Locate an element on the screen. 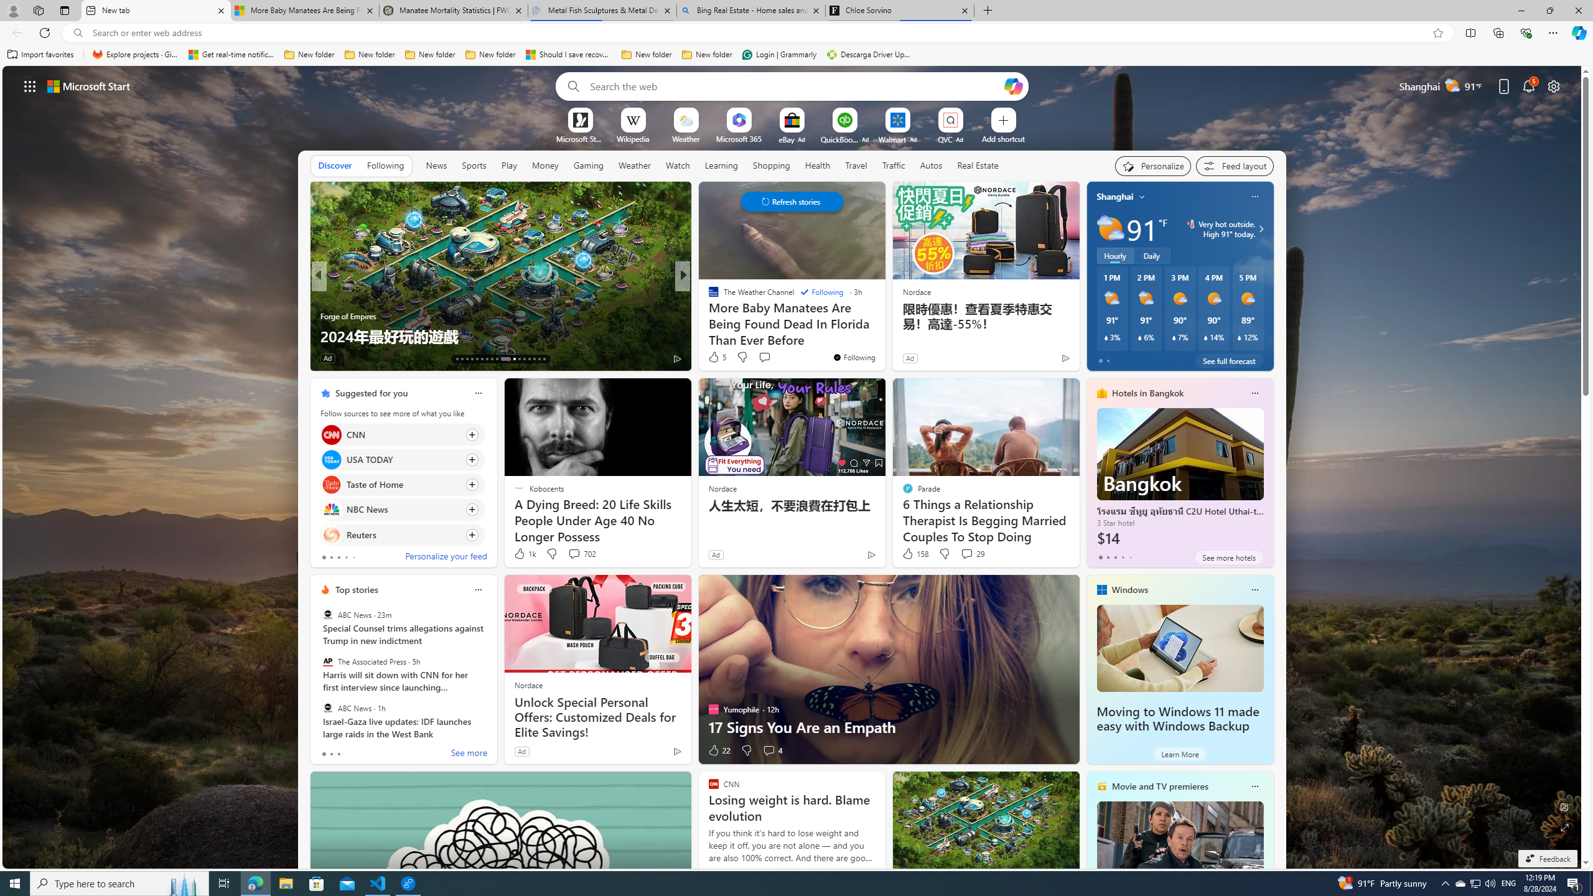 This screenshot has width=1593, height=896. CNBC is located at coordinates (708, 296).